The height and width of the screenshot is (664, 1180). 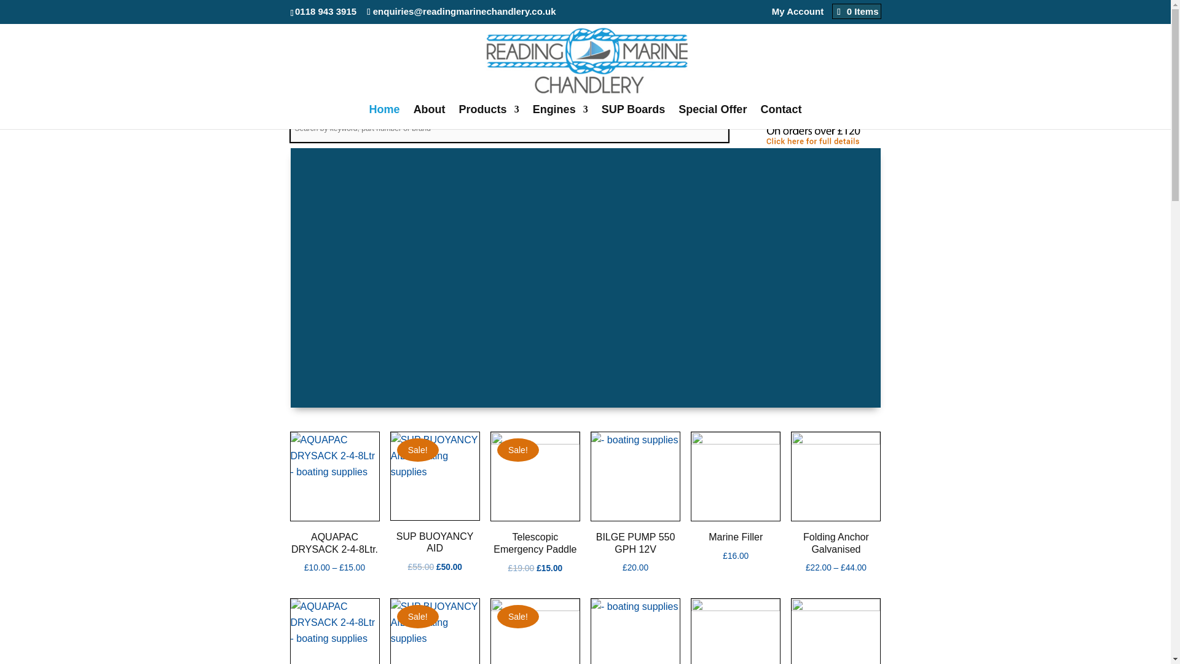 I want to click on About, so click(x=430, y=117).